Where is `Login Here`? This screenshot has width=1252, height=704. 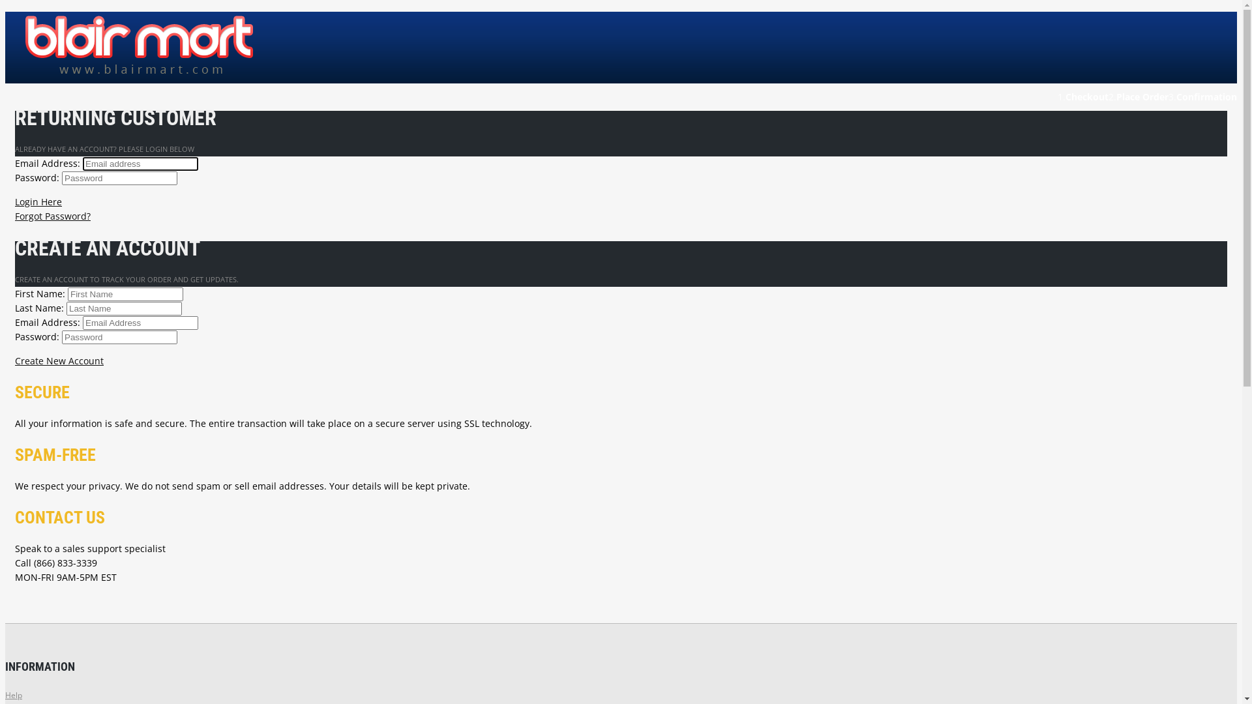 Login Here is located at coordinates (621, 202).